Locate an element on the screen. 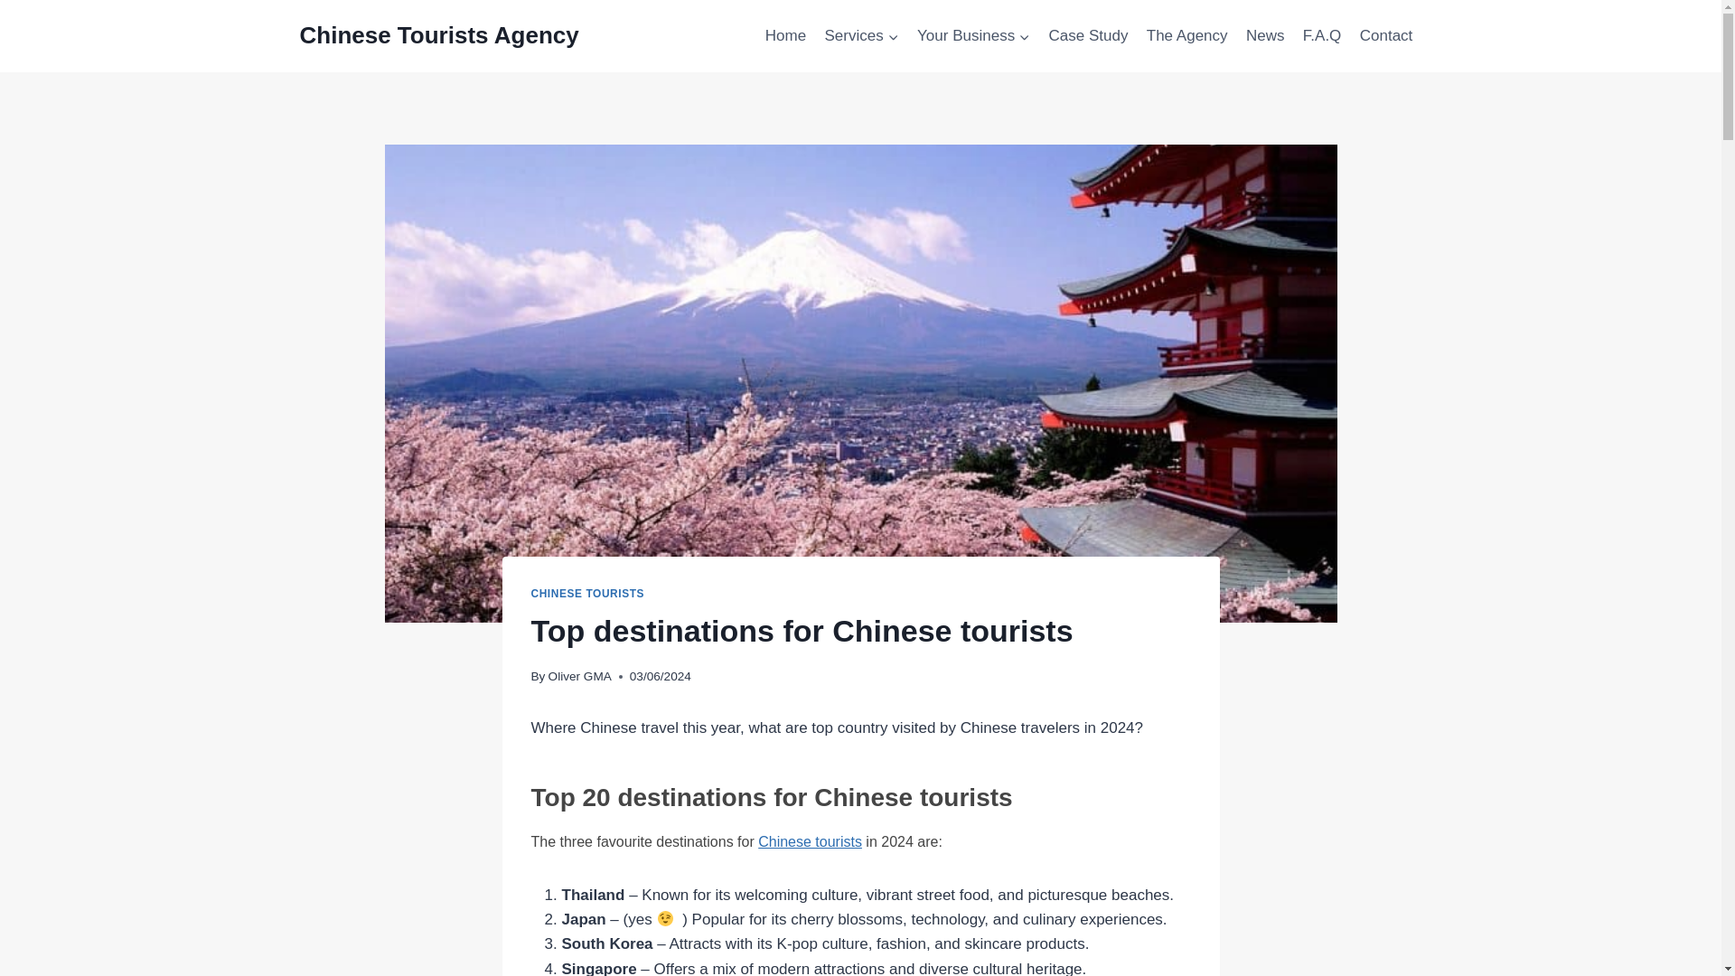 Image resolution: width=1735 pixels, height=976 pixels. Chinese tourist is located at coordinates (1265, 36).